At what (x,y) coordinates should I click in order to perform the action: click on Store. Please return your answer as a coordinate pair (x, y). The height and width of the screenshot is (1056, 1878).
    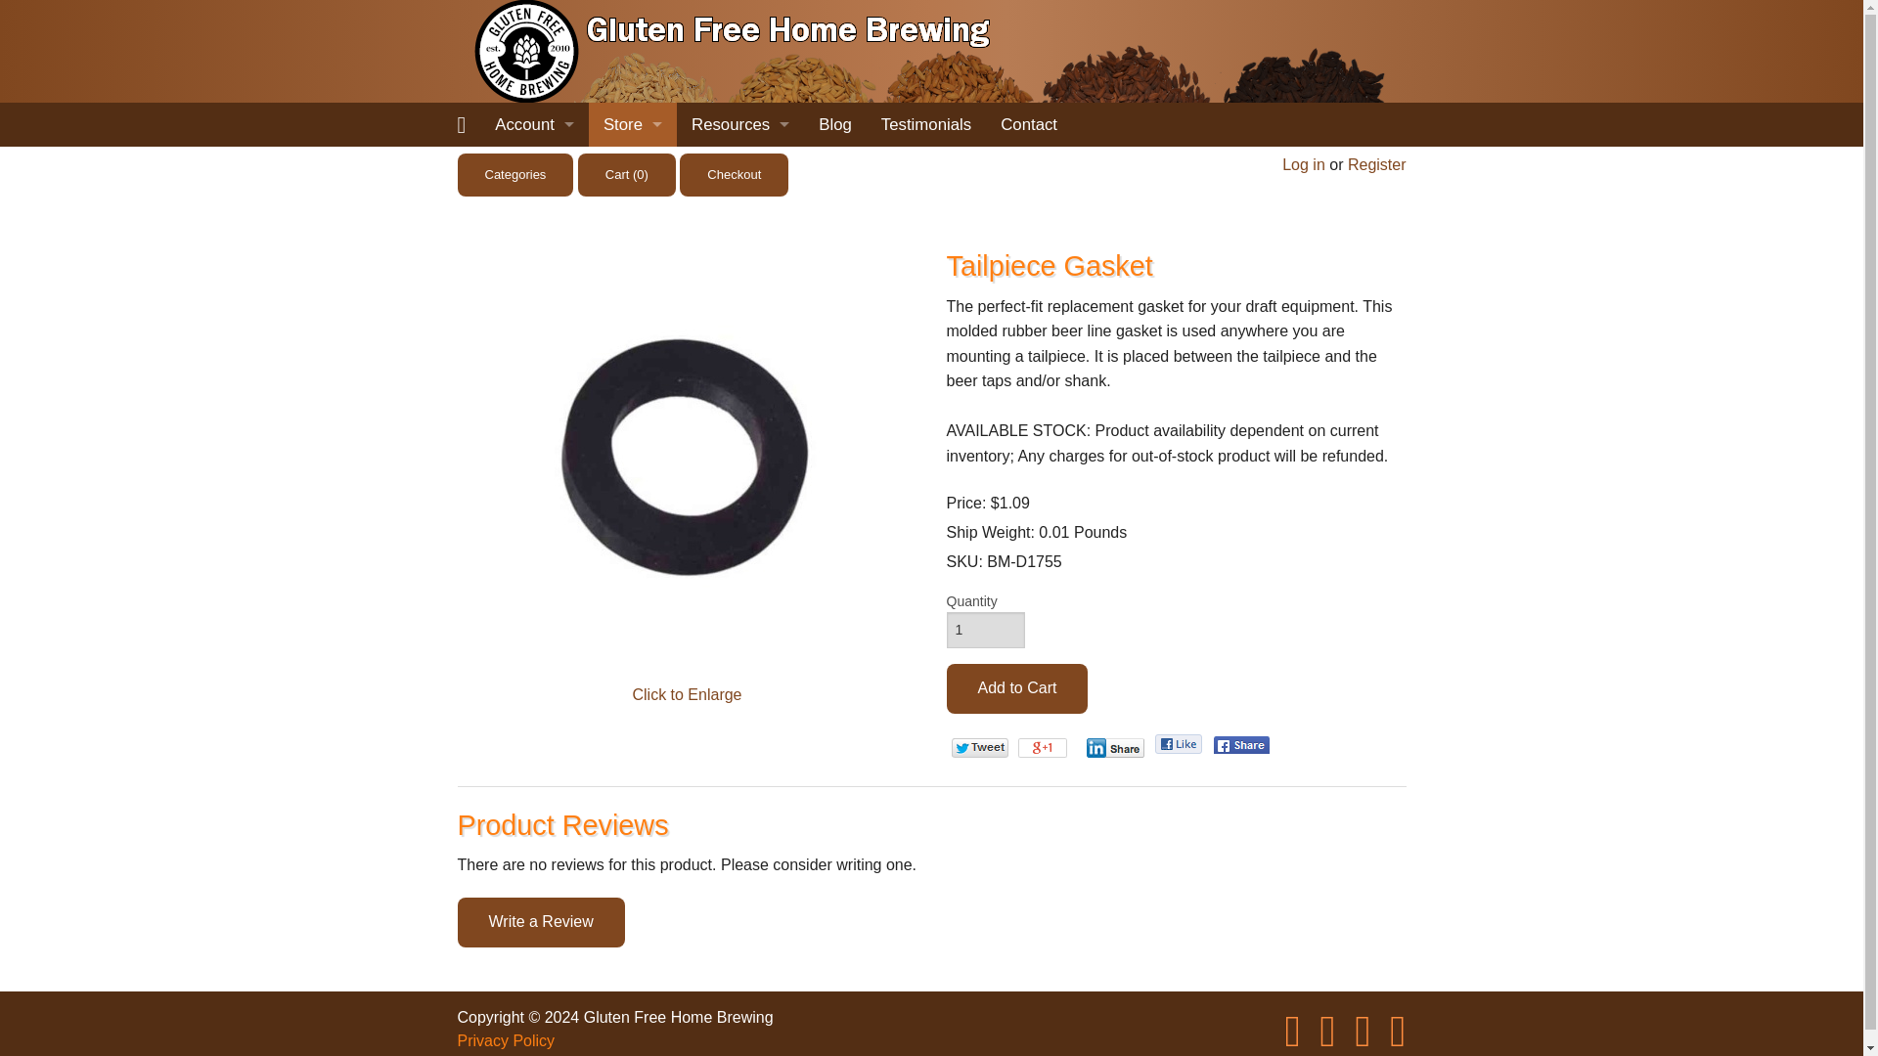
    Looking at the image, I should click on (632, 124).